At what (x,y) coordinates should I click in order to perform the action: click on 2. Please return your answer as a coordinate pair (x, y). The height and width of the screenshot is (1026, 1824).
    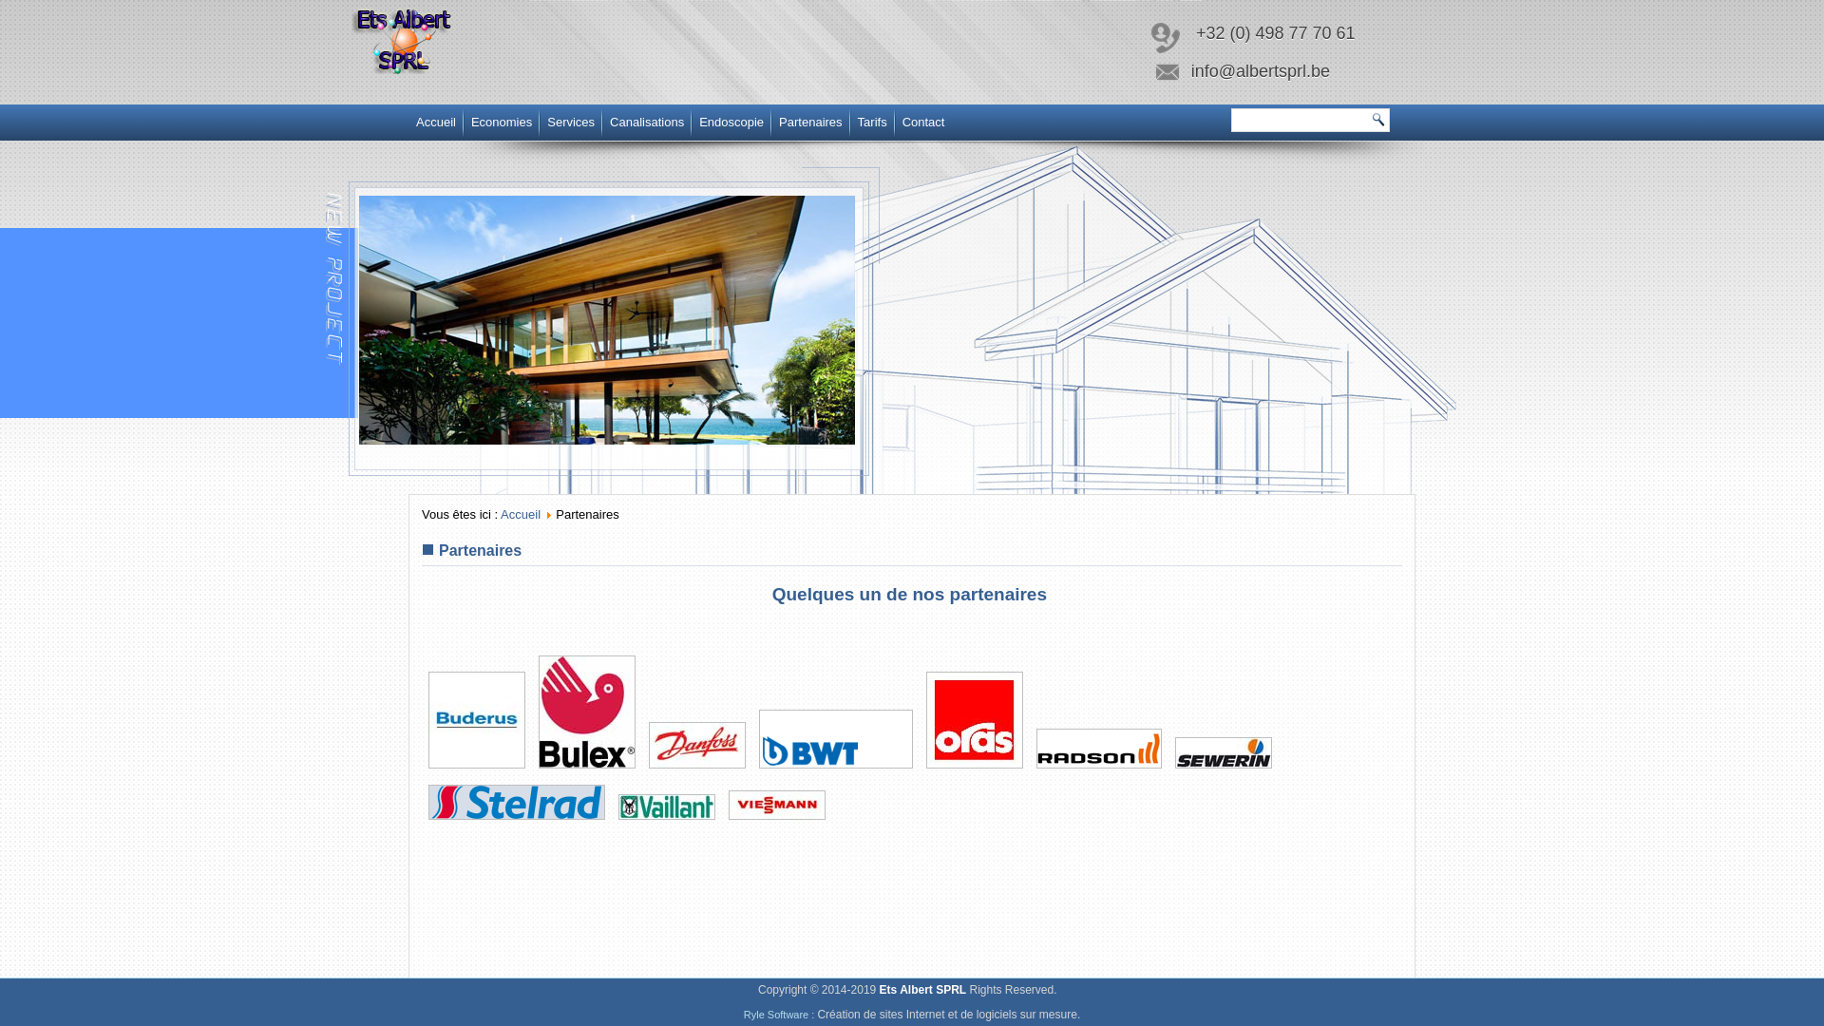
    Looking at the image, I should click on (584, 461).